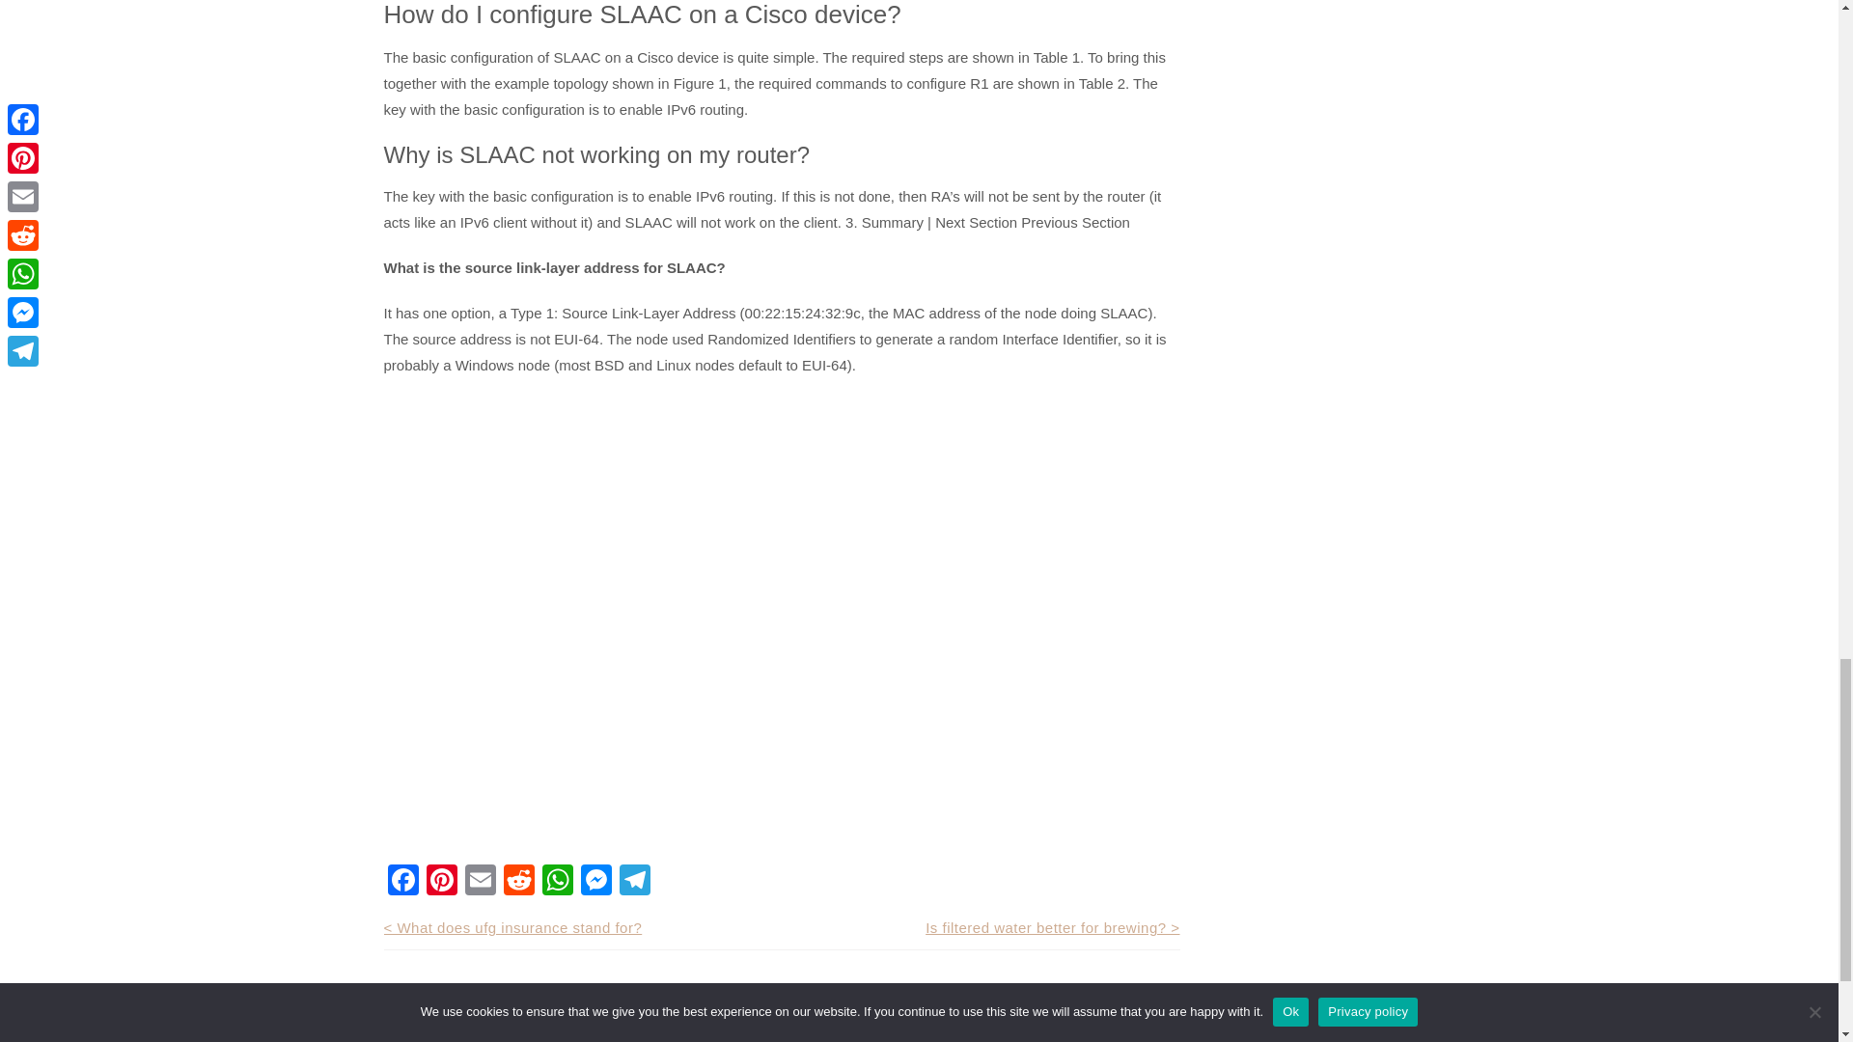 The width and height of the screenshot is (1853, 1042). What do you see at coordinates (402, 882) in the screenshot?
I see `Facebook` at bounding box center [402, 882].